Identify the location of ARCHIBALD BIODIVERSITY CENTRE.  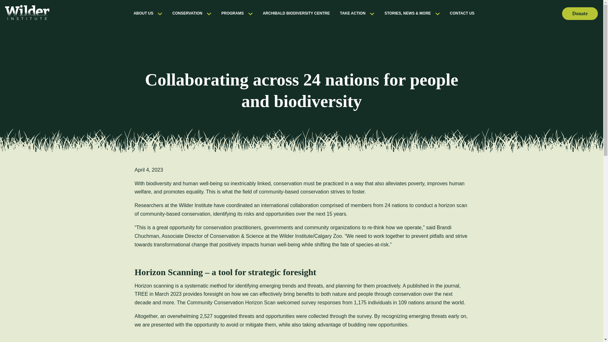
(296, 13).